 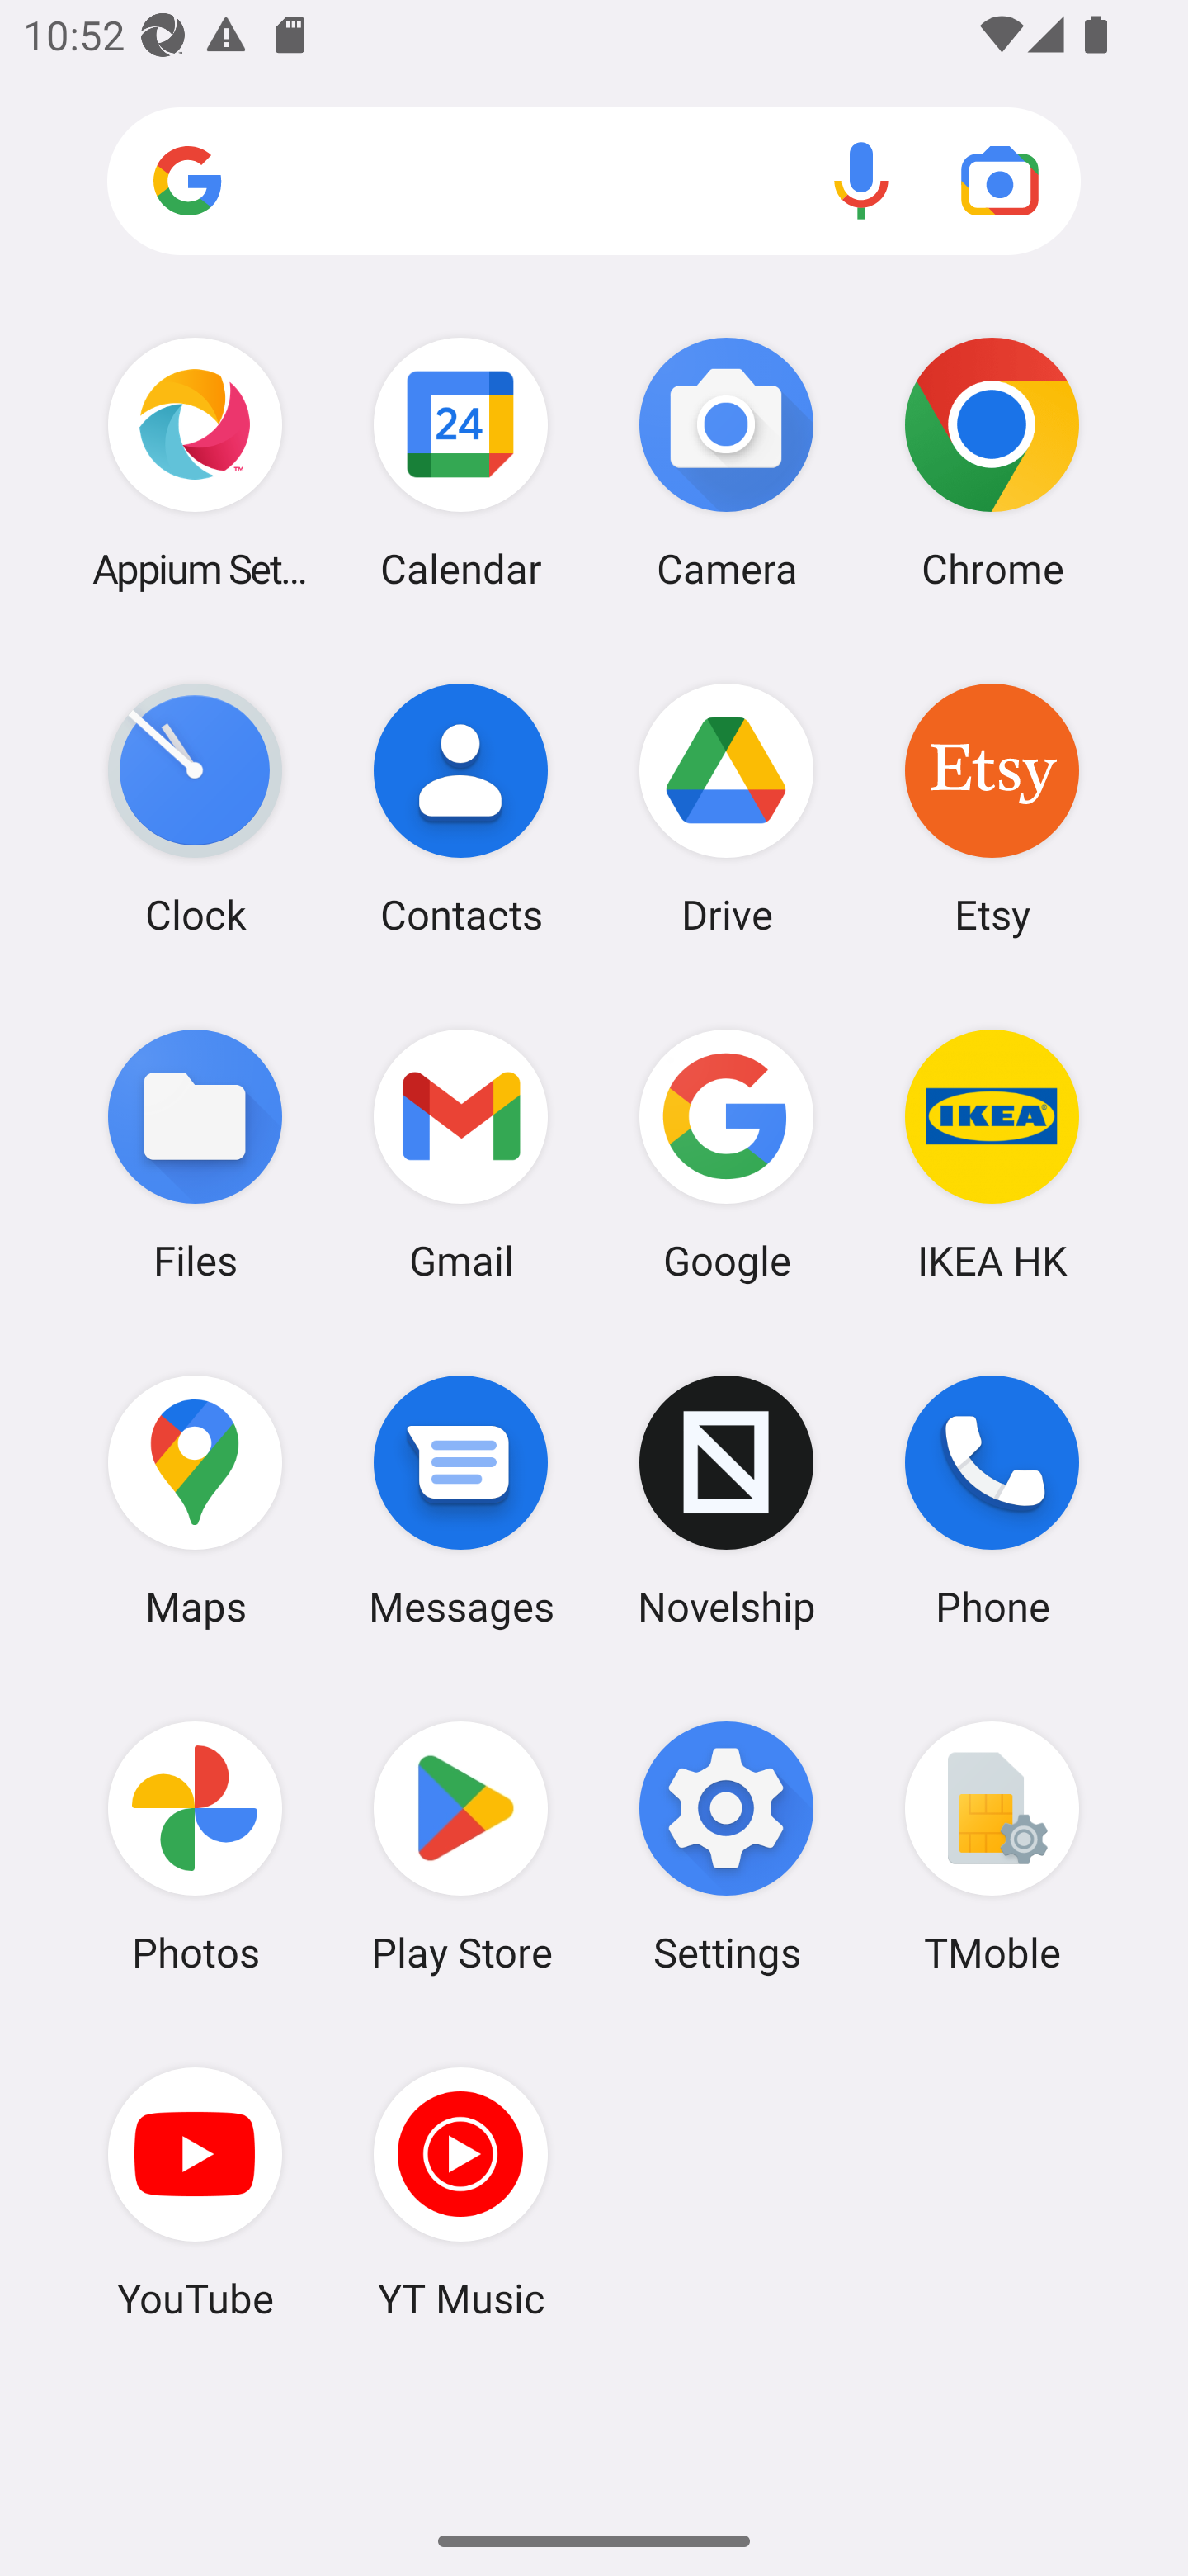 What do you see at coordinates (460, 1500) in the screenshot?
I see `Messages` at bounding box center [460, 1500].